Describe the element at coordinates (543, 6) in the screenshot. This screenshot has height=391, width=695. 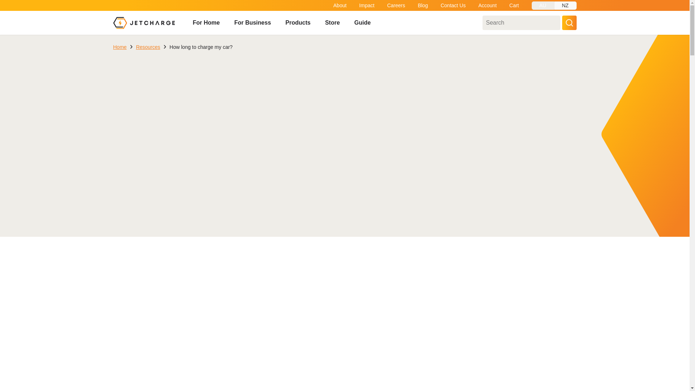
I see `AU` at that location.